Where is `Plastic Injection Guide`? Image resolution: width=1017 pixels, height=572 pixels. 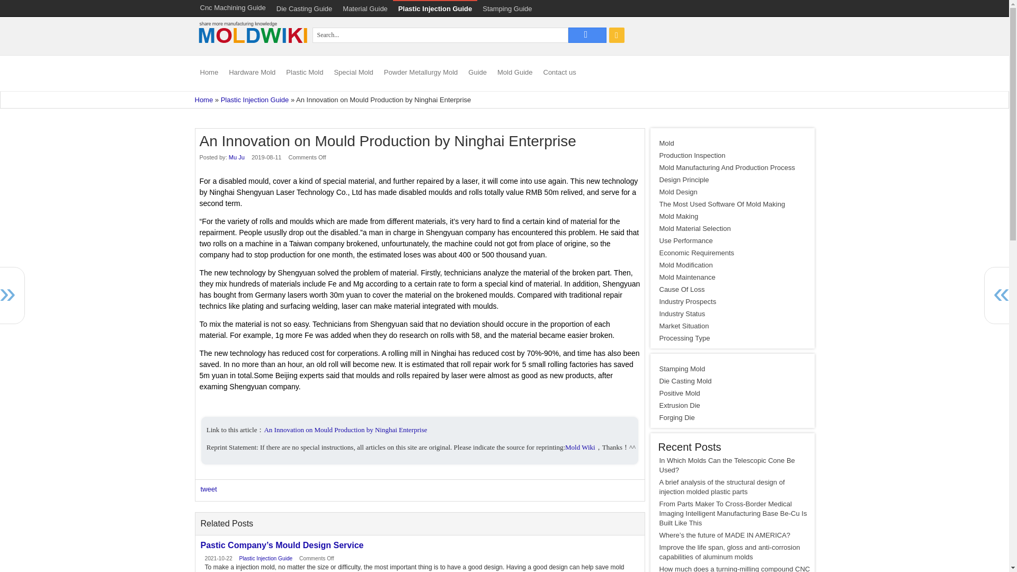 Plastic Injection Guide is located at coordinates (434, 8).